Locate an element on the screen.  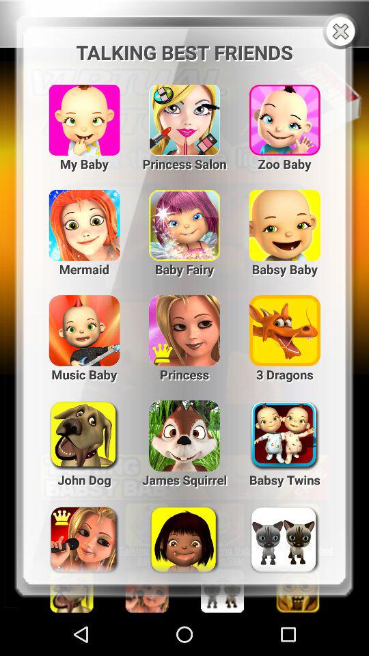
click on 1st image in 1st row is located at coordinates (84, 113).